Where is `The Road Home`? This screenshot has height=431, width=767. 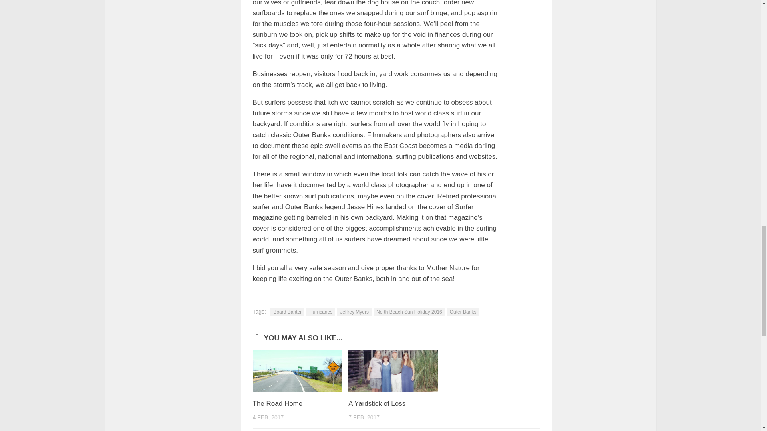 The Road Home is located at coordinates (297, 370).